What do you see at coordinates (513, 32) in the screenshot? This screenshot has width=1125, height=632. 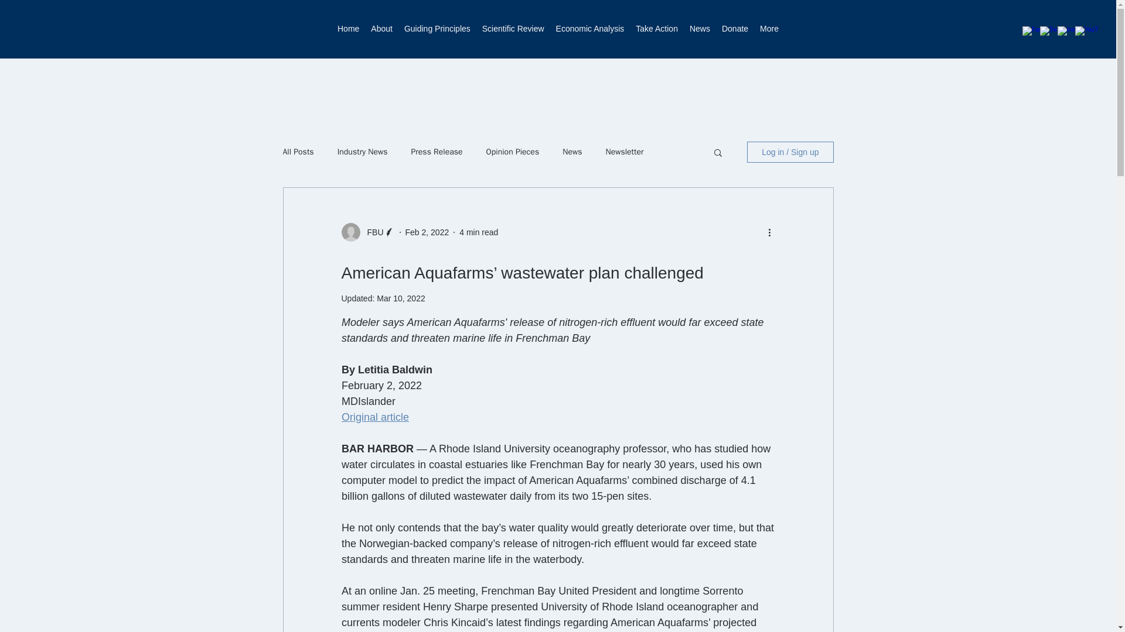 I see `Scientific Review` at bounding box center [513, 32].